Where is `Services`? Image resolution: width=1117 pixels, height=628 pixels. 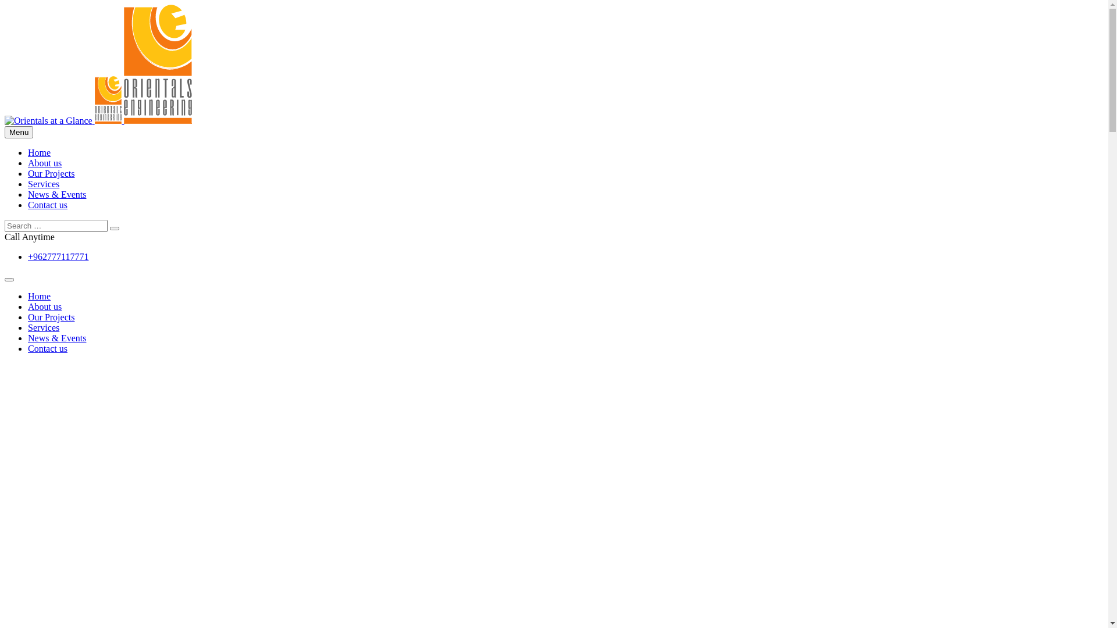
Services is located at coordinates (44, 184).